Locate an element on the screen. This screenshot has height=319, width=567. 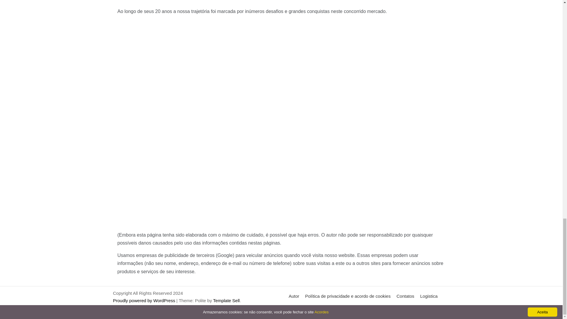
Proudly powered by WordPress is located at coordinates (145, 300).